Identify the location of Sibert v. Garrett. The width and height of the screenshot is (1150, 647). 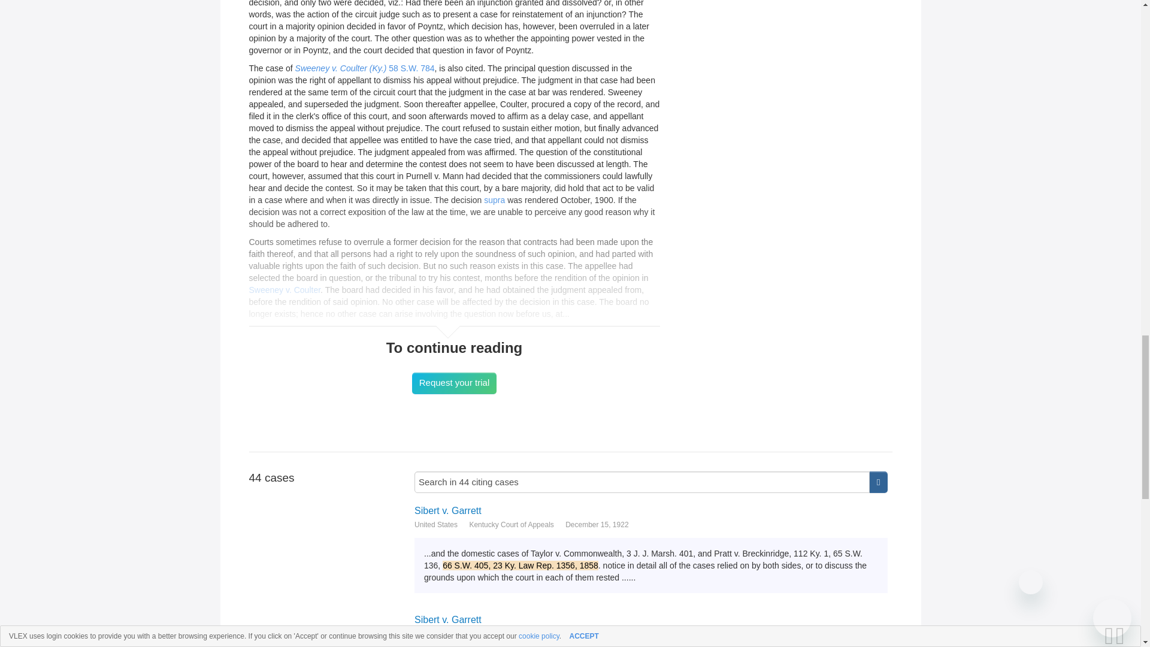
(650, 510).